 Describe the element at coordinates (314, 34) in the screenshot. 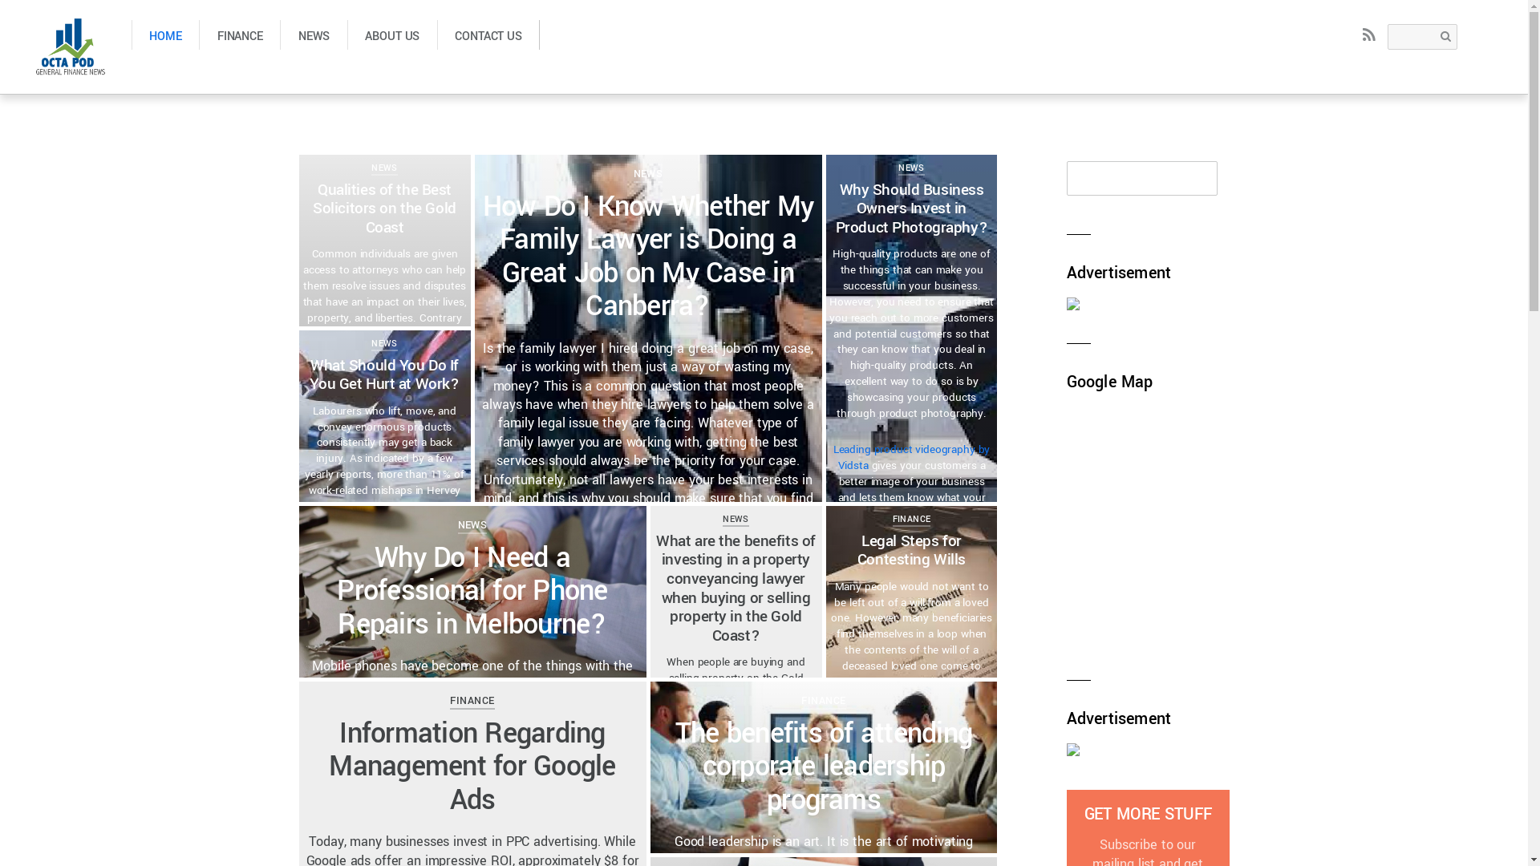

I see `NEWS` at that location.